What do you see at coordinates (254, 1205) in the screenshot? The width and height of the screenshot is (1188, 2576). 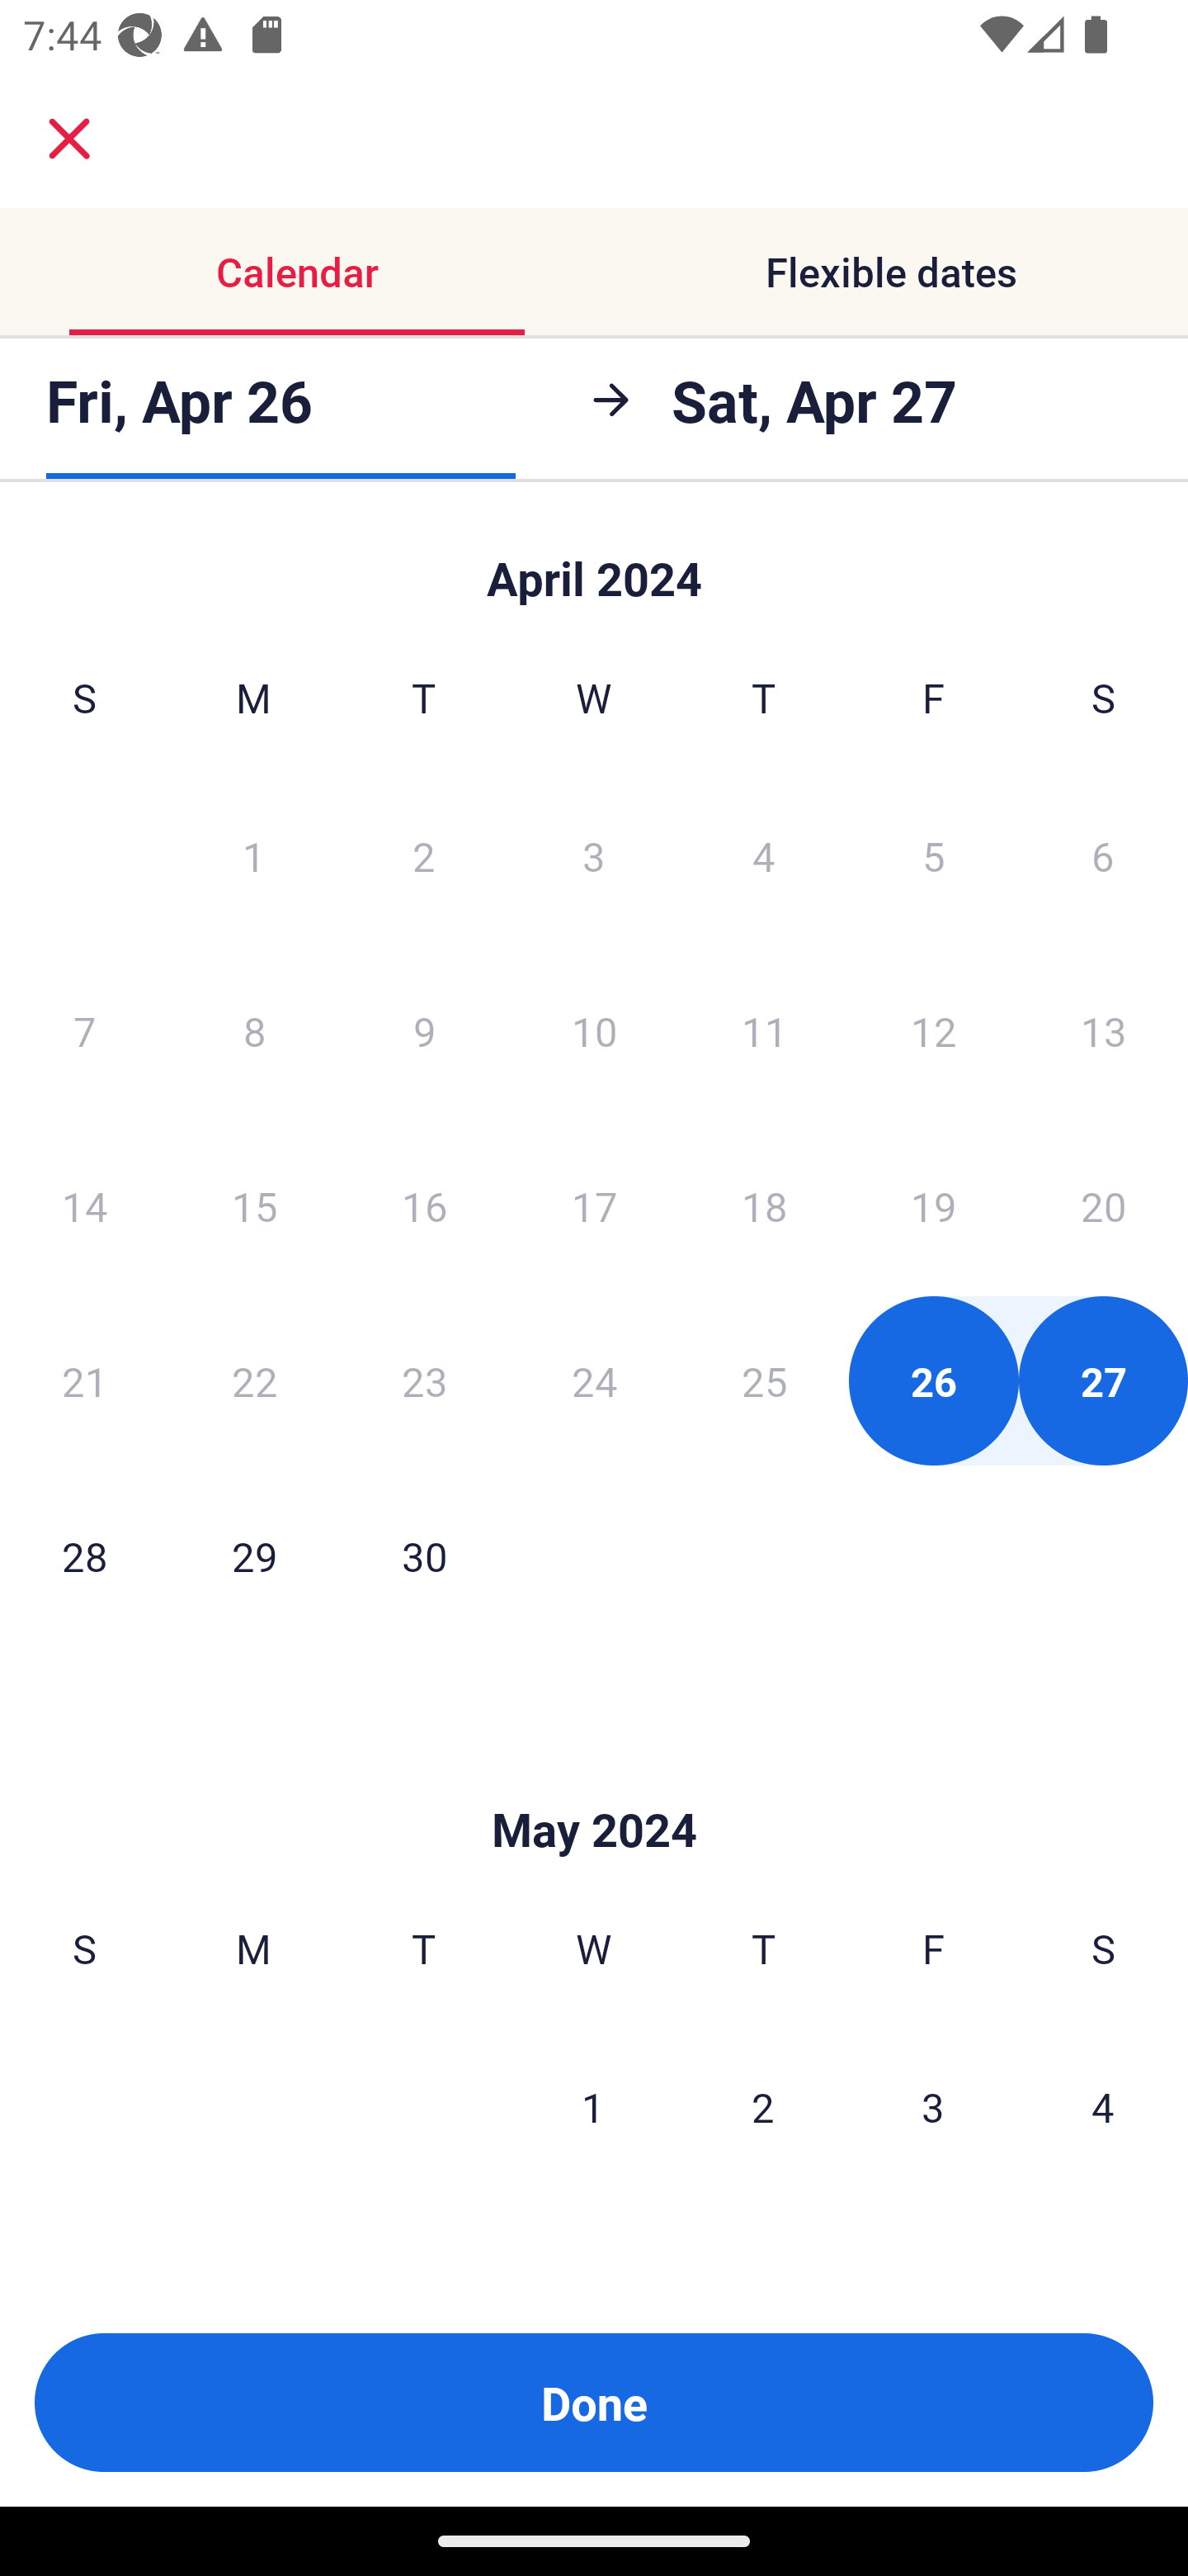 I see `15 Monday, April 15, 2024` at bounding box center [254, 1205].